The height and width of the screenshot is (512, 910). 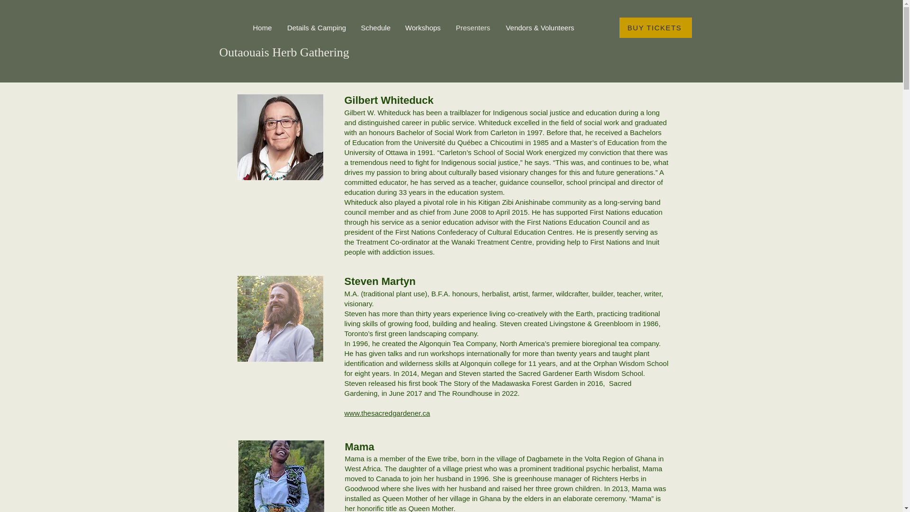 I want to click on ener.ca, so click(x=418, y=413).